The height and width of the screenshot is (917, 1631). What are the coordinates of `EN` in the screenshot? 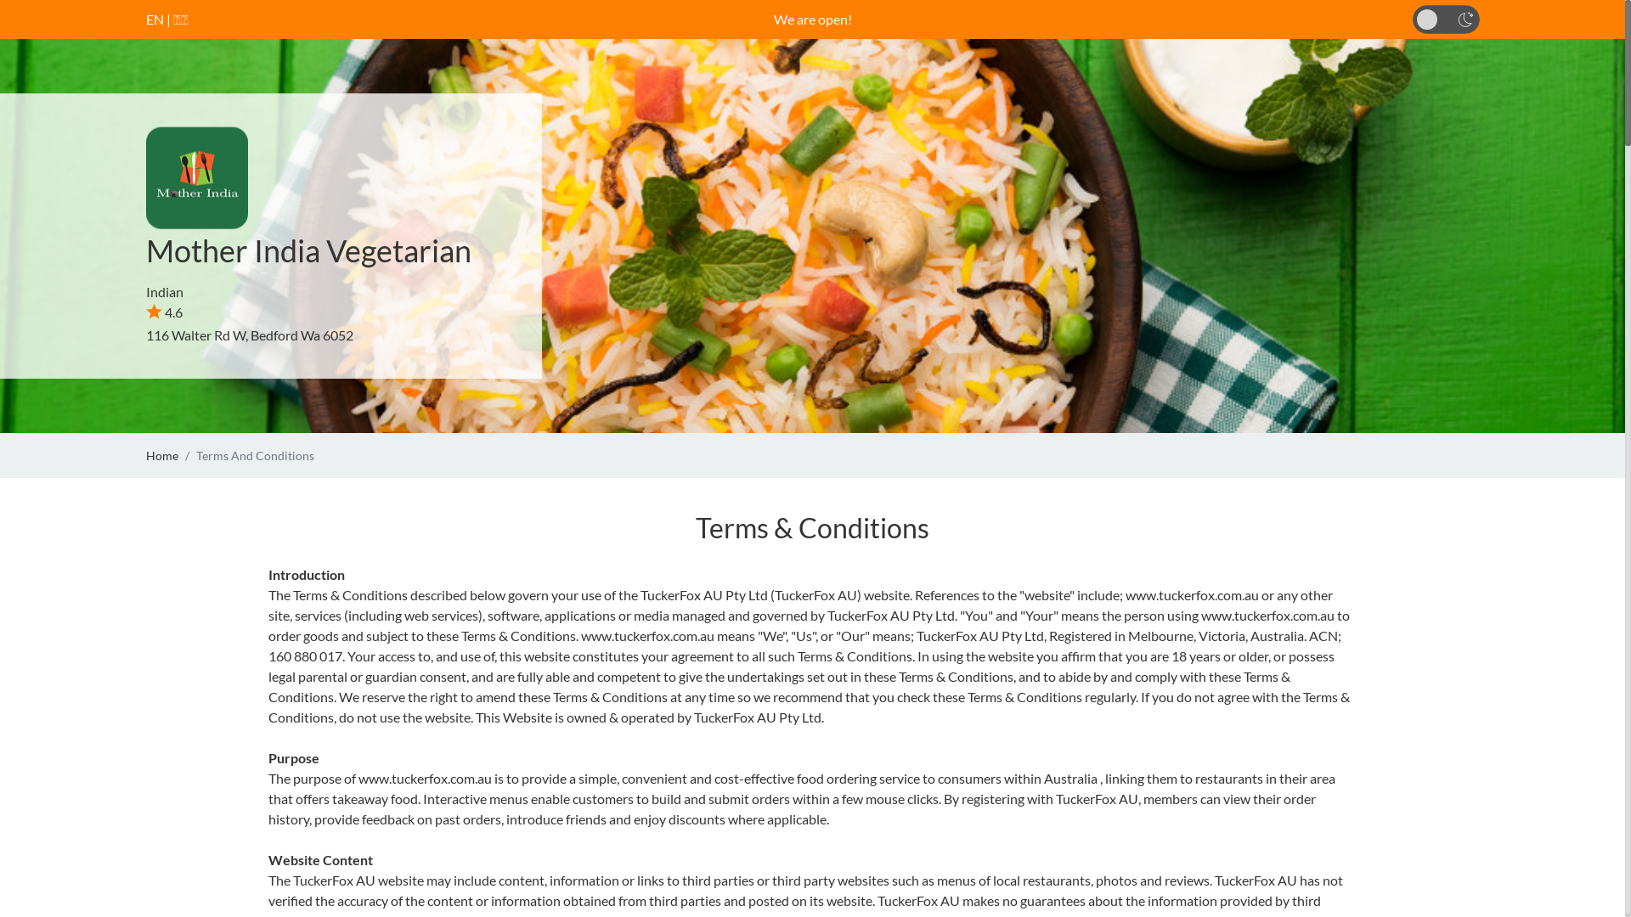 It's located at (155, 19).